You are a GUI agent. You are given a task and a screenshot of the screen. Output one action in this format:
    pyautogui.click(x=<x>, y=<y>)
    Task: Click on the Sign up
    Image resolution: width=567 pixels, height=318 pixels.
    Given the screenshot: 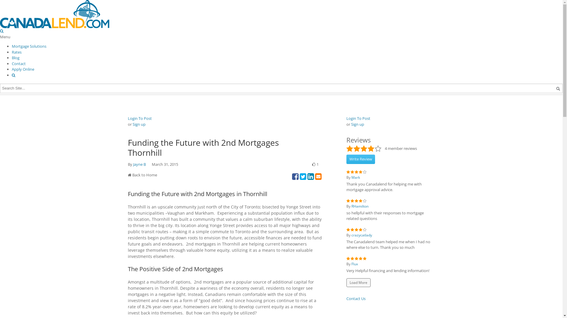 What is the action you would take?
    pyautogui.click(x=357, y=124)
    